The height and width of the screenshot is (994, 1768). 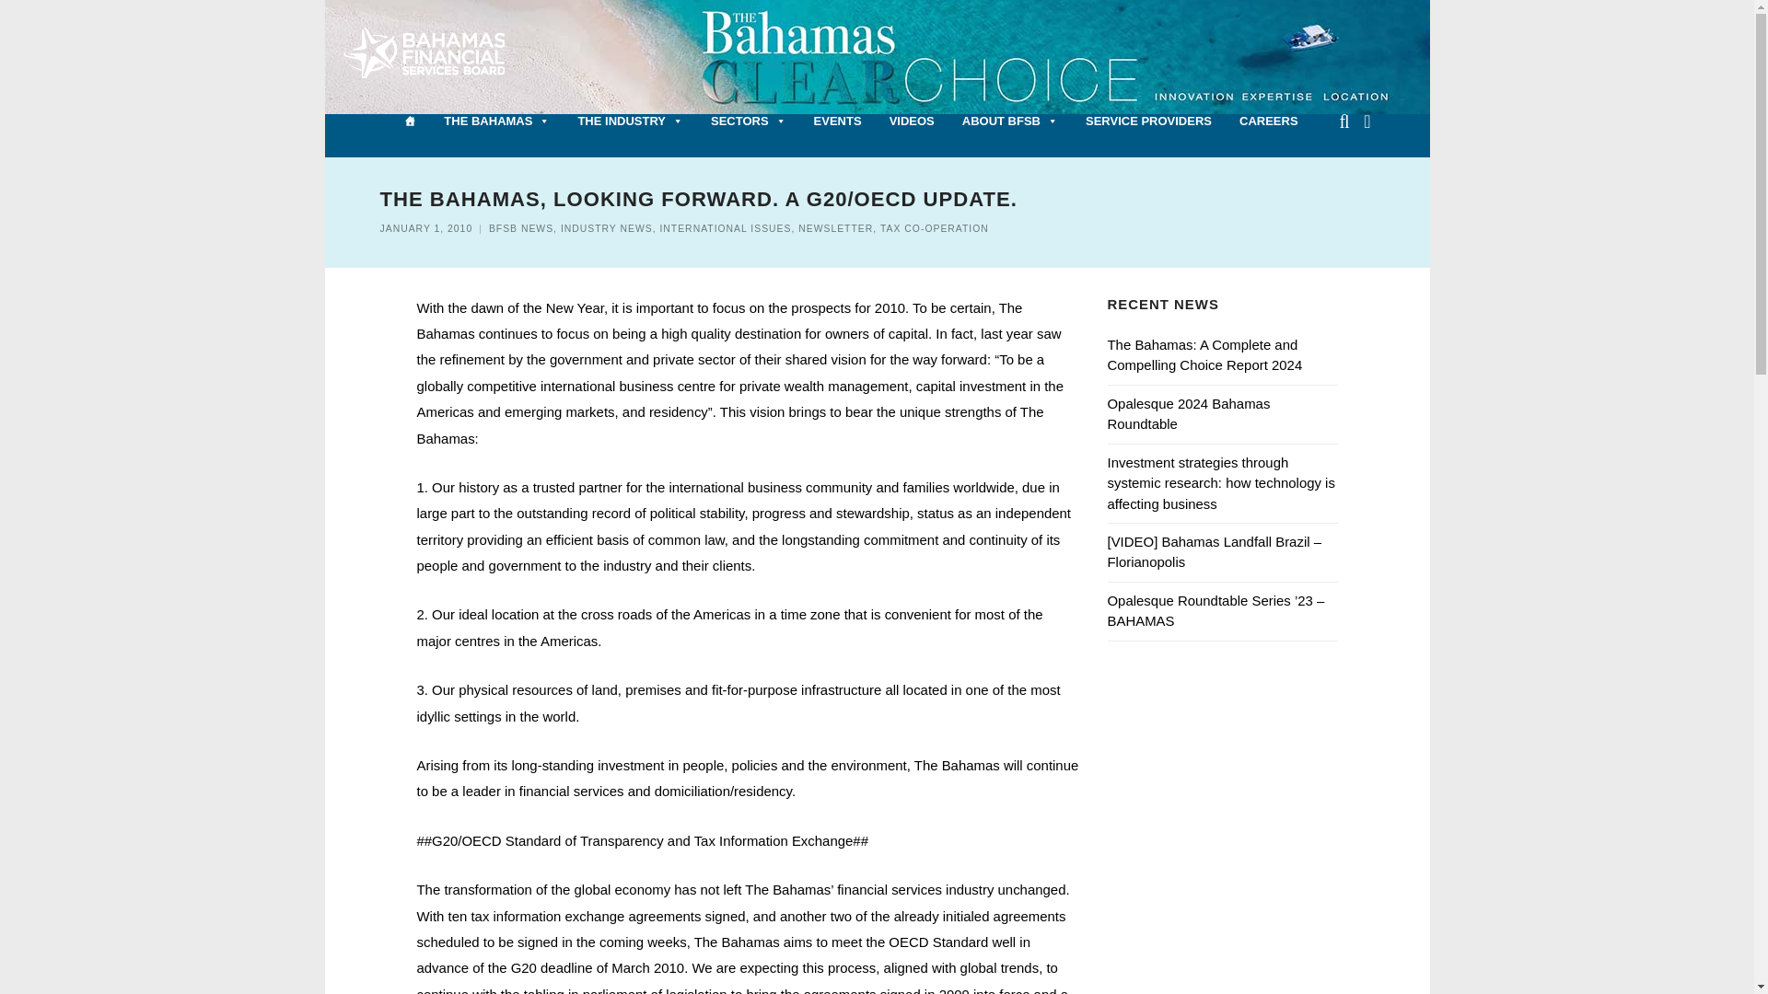 I want to click on View all posts in Tax Co-operation, so click(x=934, y=228).